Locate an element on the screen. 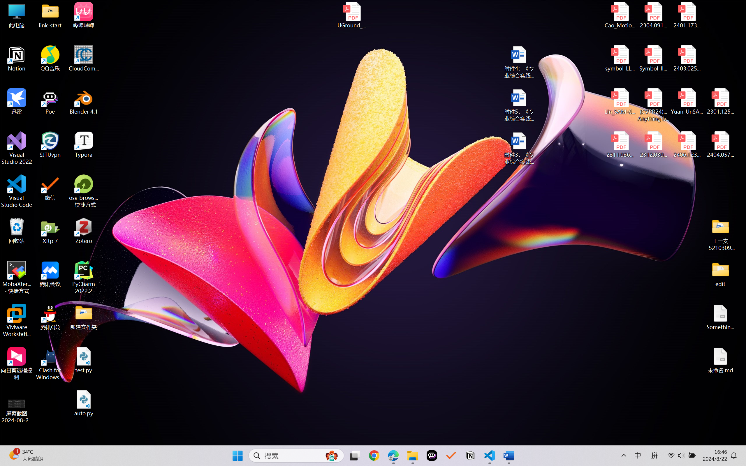 The width and height of the screenshot is (746, 466). 2312.03032v2.pdf is located at coordinates (653, 145).